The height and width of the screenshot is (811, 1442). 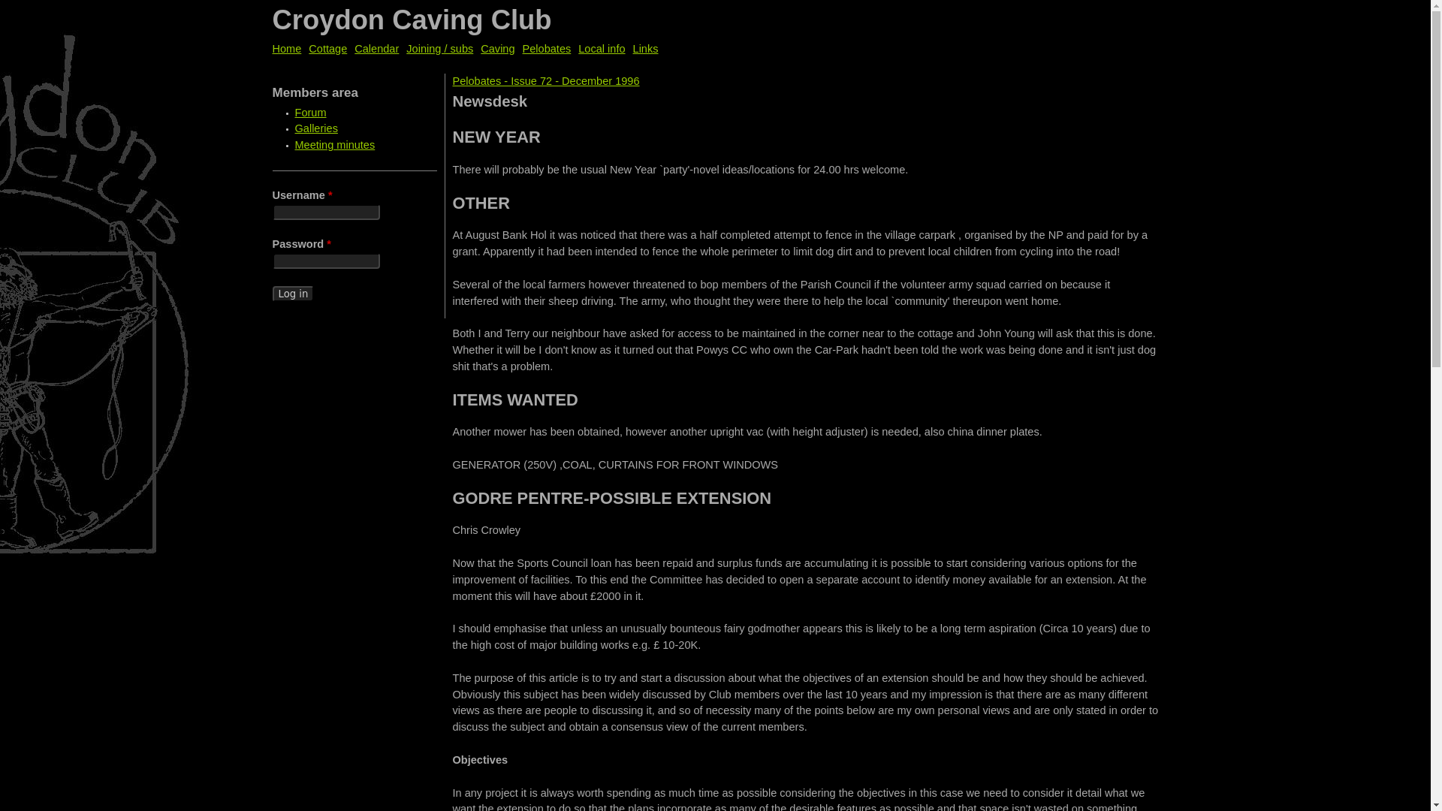 What do you see at coordinates (497, 49) in the screenshot?
I see `Caving` at bounding box center [497, 49].